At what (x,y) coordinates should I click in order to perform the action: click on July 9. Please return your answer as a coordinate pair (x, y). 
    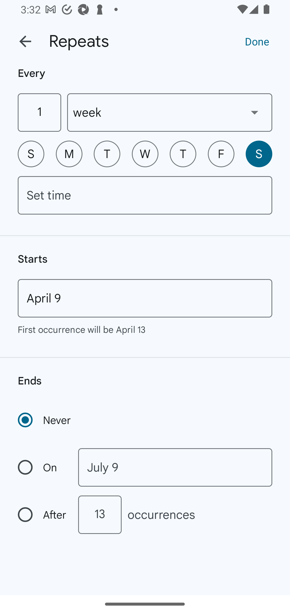
    Looking at the image, I should click on (175, 467).